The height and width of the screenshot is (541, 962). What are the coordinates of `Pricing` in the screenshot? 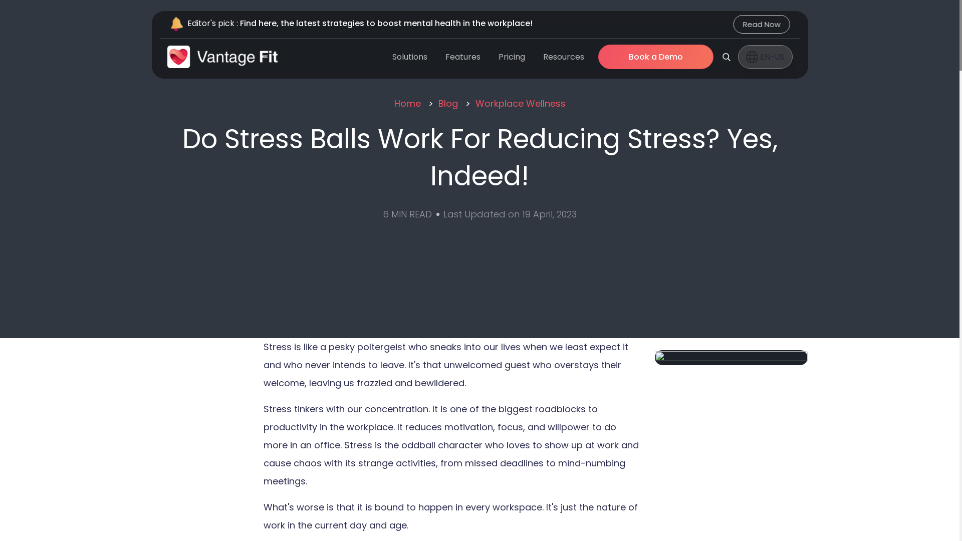 It's located at (511, 56).